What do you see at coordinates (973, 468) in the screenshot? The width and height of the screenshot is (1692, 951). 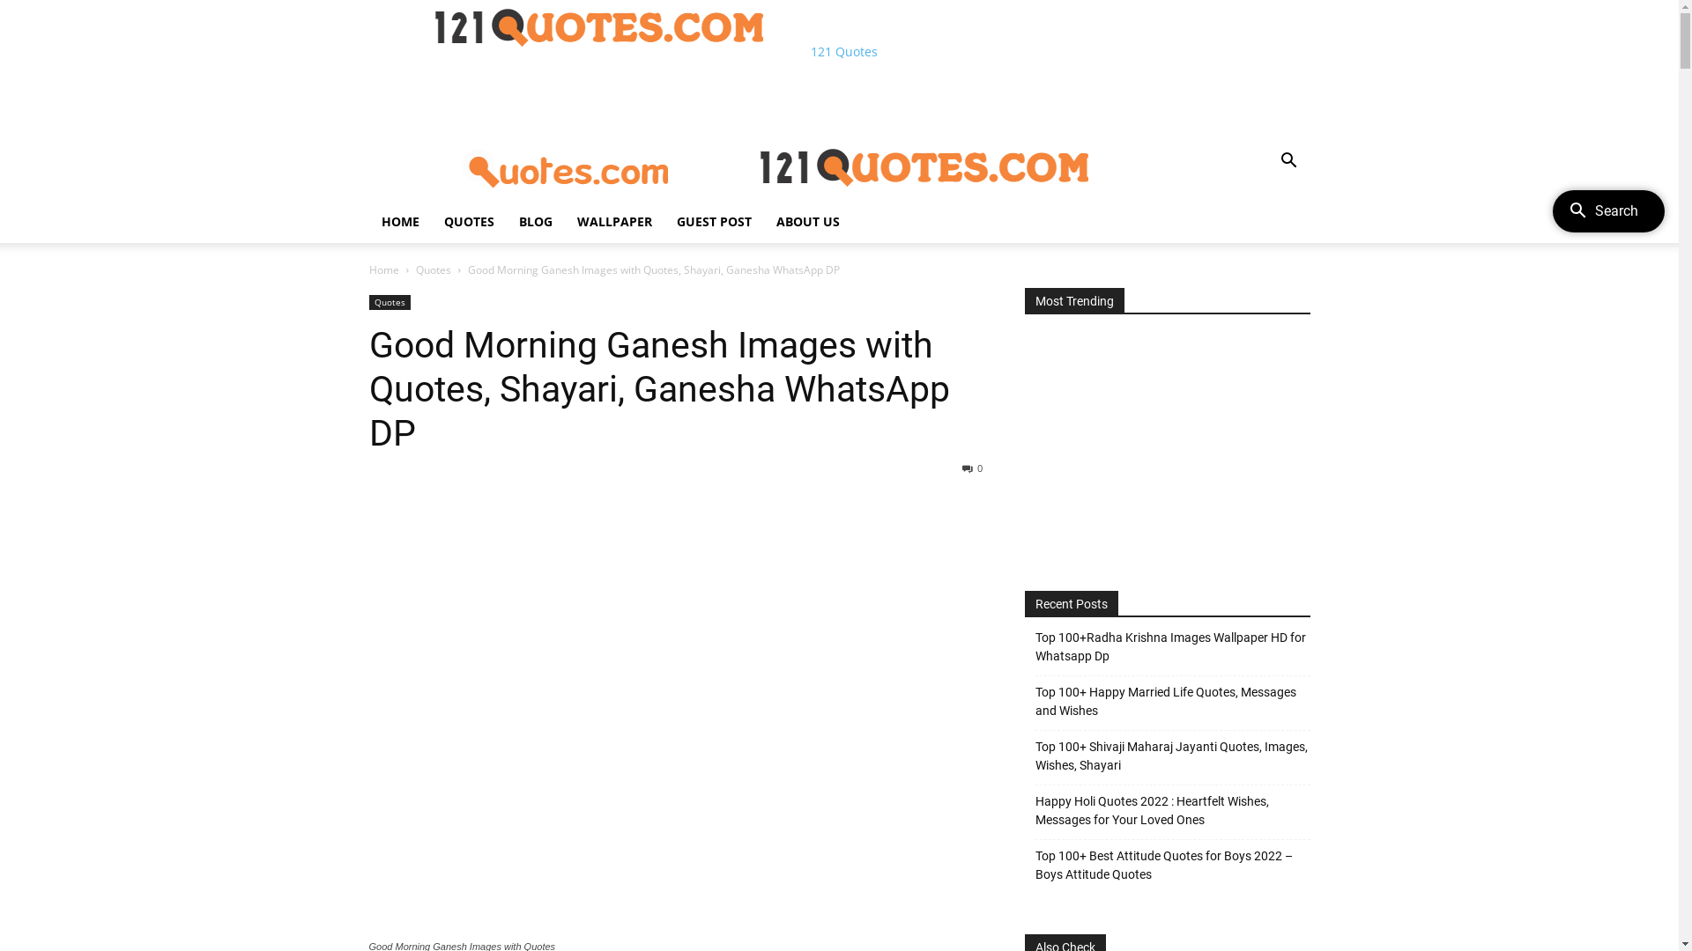 I see `0` at bounding box center [973, 468].